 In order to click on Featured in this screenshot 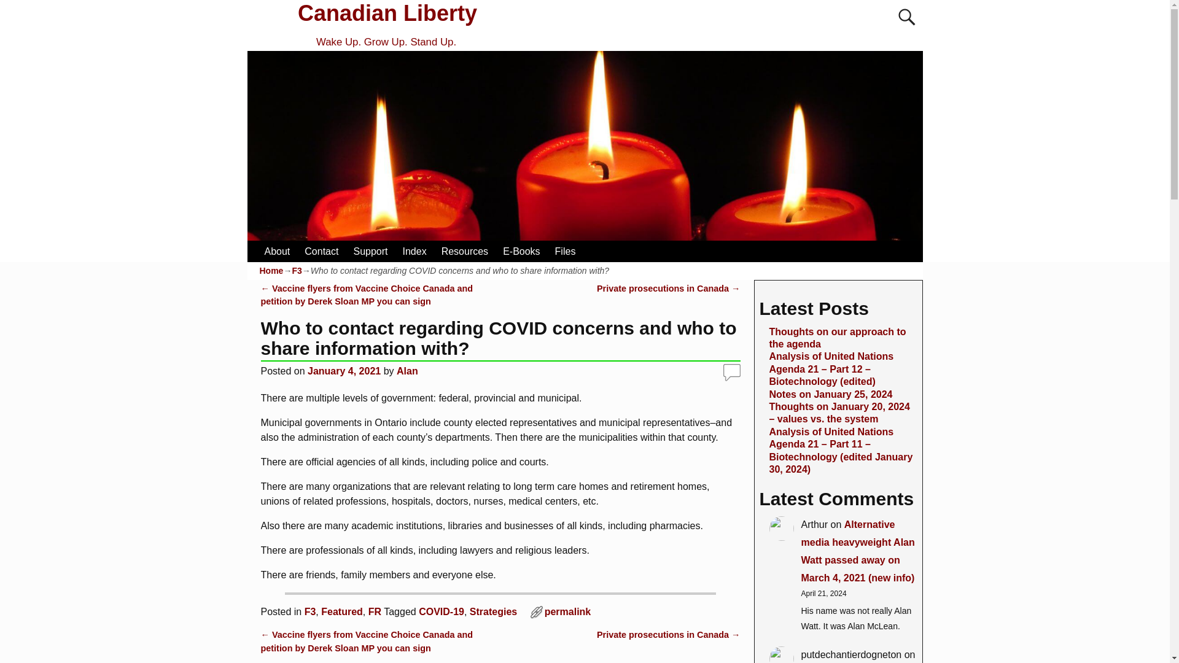, I will do `click(341, 611)`.